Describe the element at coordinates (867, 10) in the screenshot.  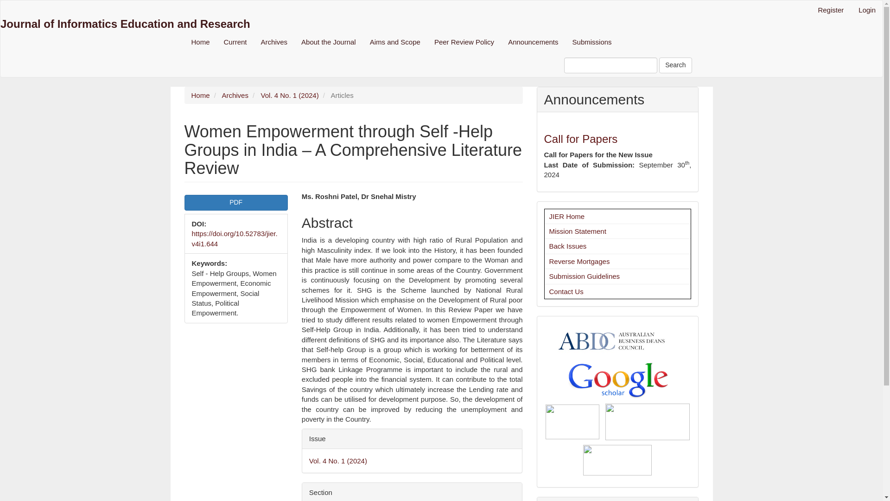
I see `Login` at that location.